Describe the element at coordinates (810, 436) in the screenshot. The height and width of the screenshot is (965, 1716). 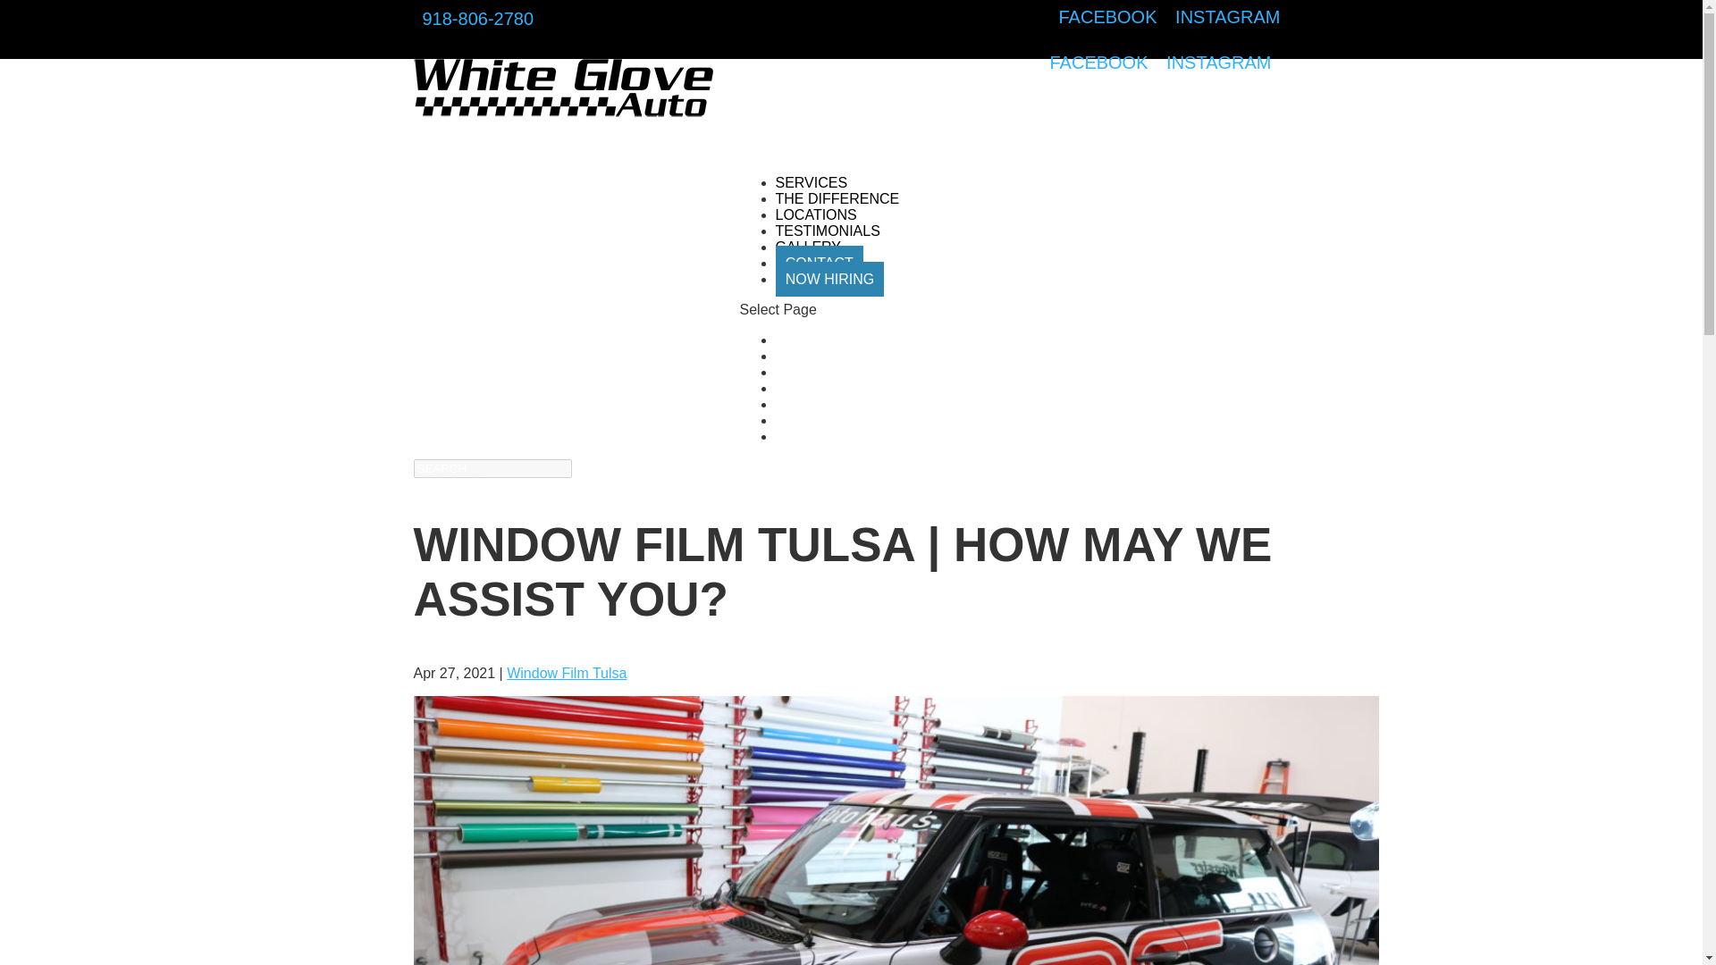
I see `Now Hiring` at that location.